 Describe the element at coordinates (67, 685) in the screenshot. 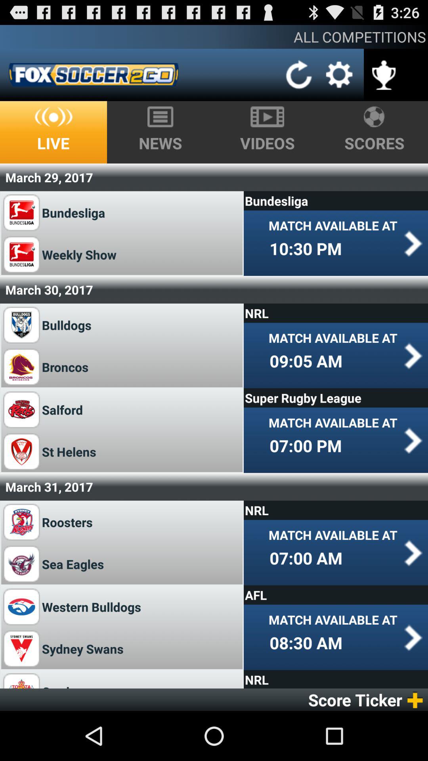

I see `open icon next to nrl` at that location.